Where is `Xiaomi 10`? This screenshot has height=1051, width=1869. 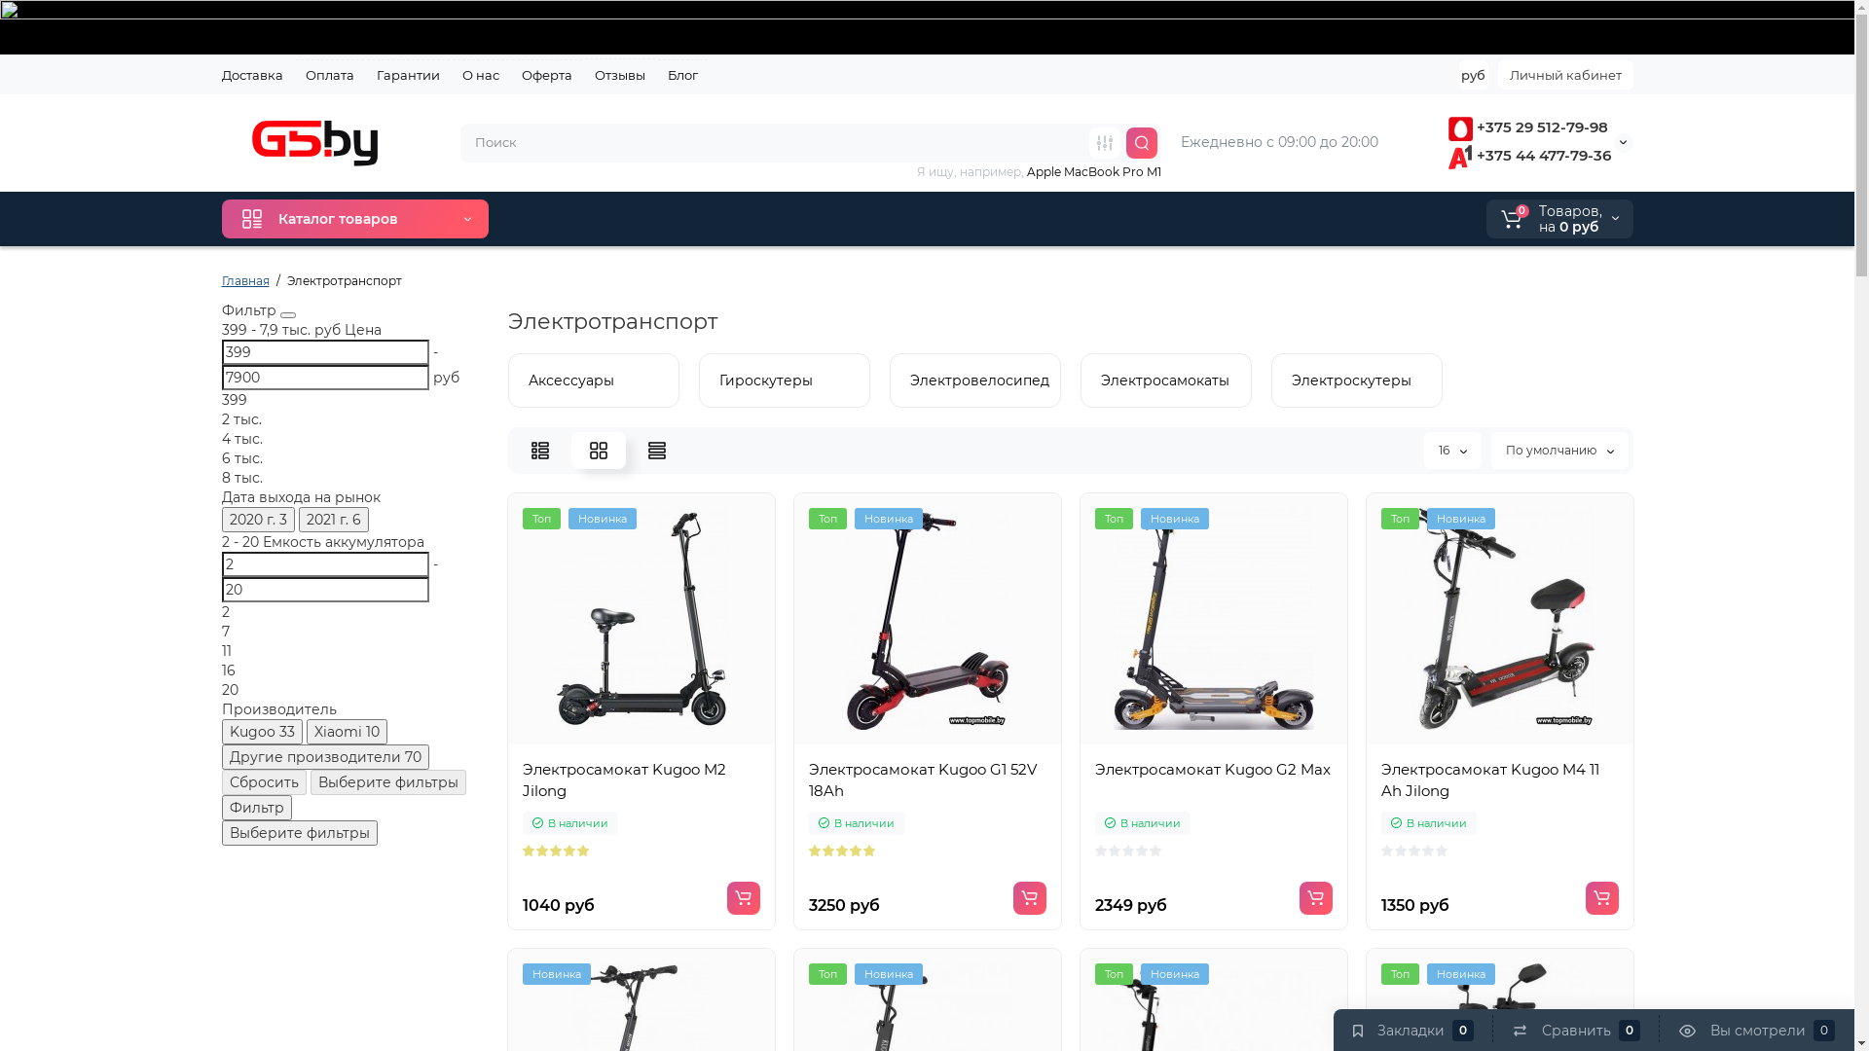 Xiaomi 10 is located at coordinates (347, 732).